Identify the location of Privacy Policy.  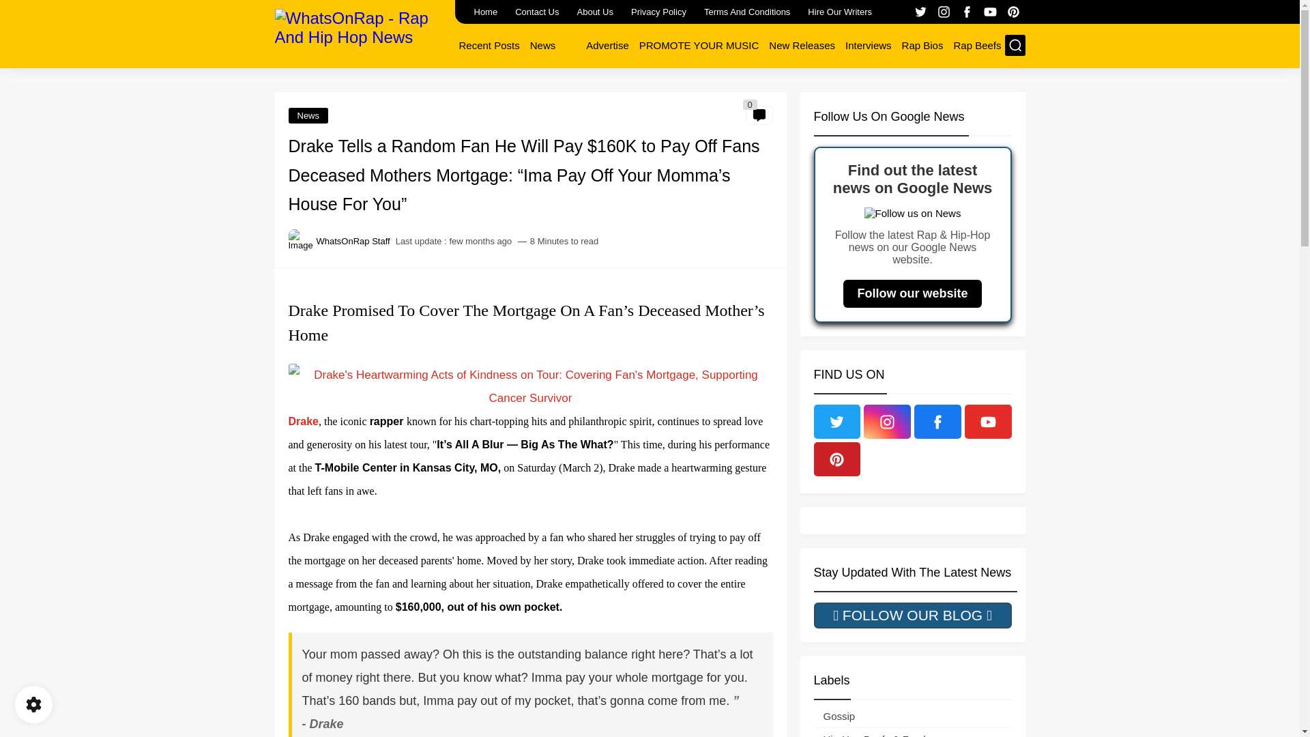
(658, 12).